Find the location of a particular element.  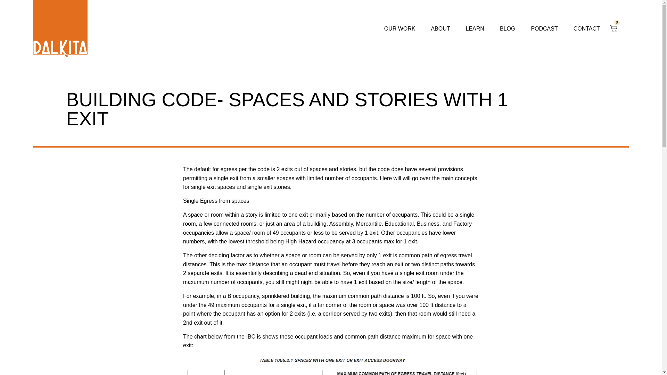

LEARN is located at coordinates (475, 28).